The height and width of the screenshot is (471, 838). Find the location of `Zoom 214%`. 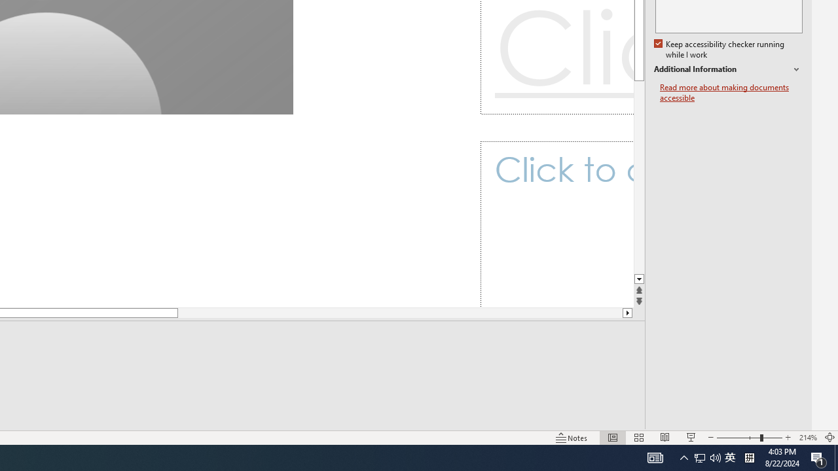

Zoom 214% is located at coordinates (808, 437).